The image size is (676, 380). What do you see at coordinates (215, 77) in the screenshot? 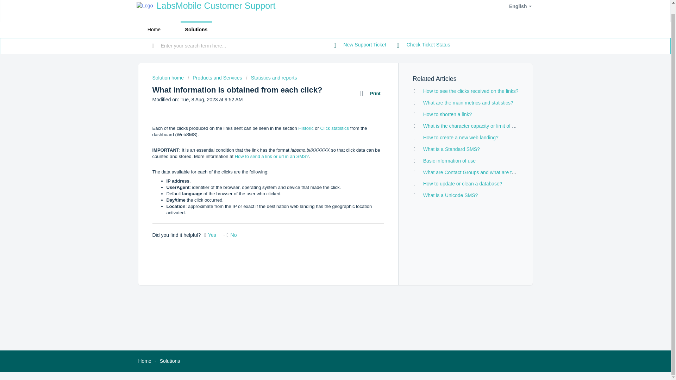
I see `Products and Services` at bounding box center [215, 77].